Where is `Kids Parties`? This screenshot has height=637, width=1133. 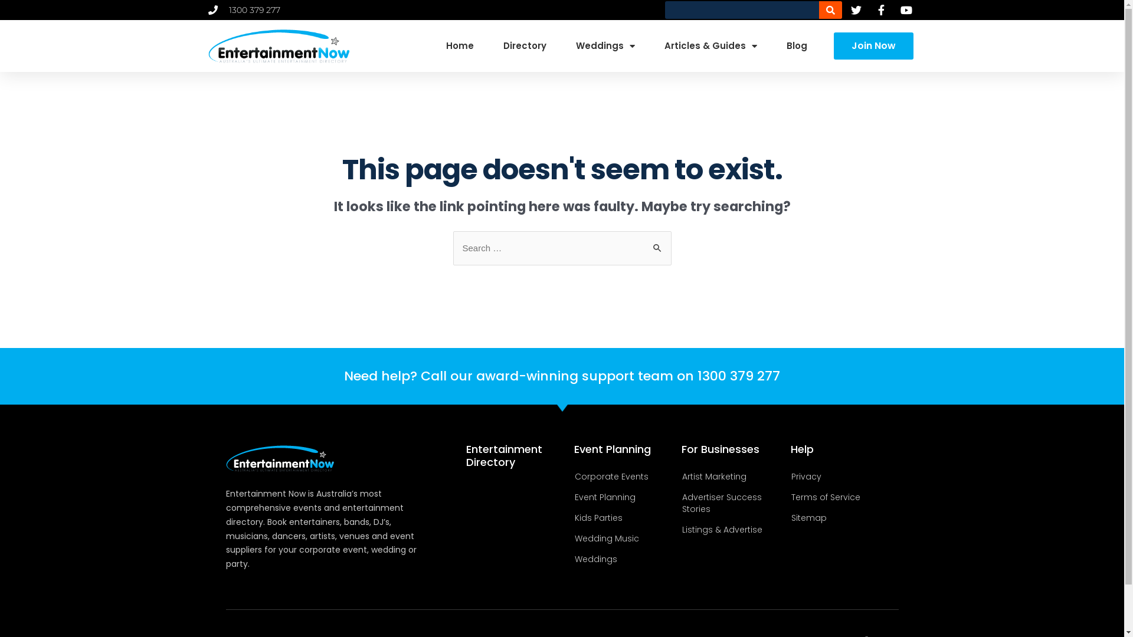
Kids Parties is located at coordinates (626, 518).